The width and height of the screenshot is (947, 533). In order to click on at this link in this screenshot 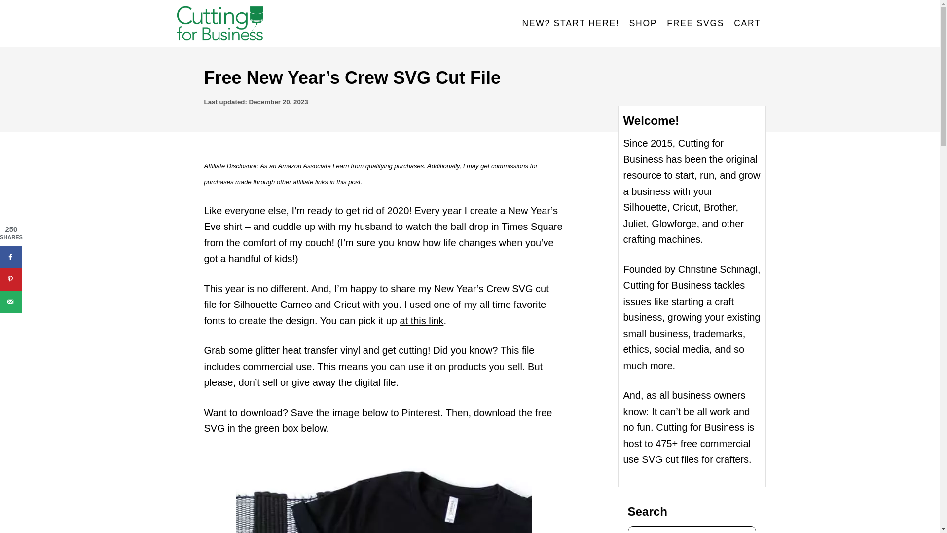, I will do `click(421, 321)`.